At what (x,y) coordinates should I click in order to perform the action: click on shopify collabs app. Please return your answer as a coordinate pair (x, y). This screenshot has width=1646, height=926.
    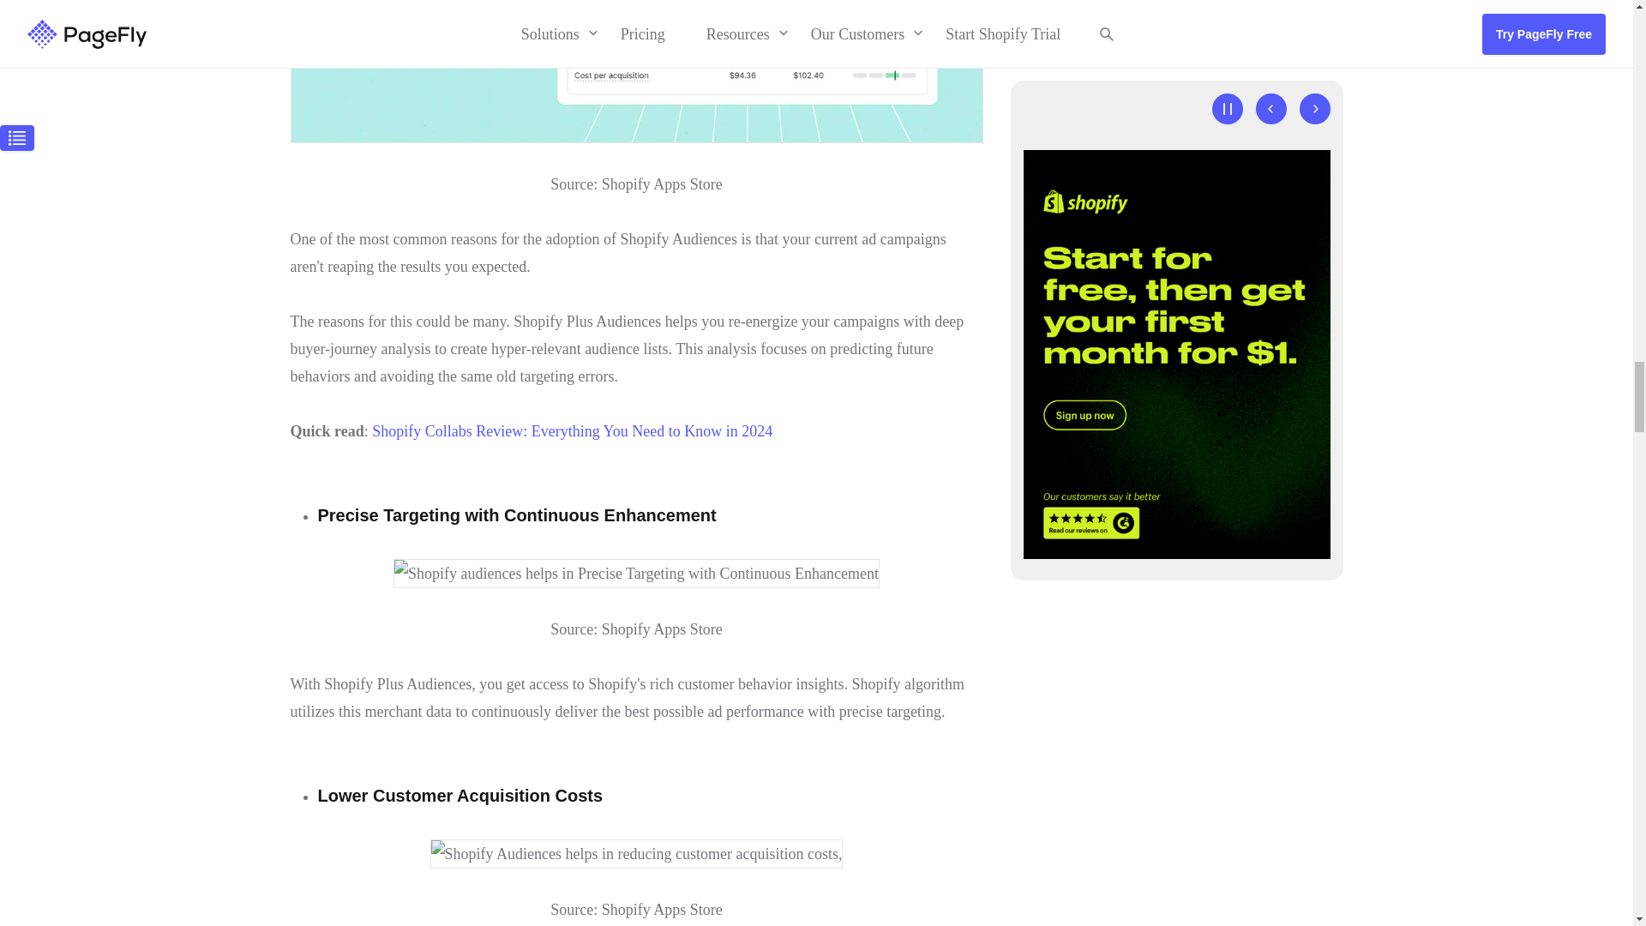
    Looking at the image, I should click on (571, 430).